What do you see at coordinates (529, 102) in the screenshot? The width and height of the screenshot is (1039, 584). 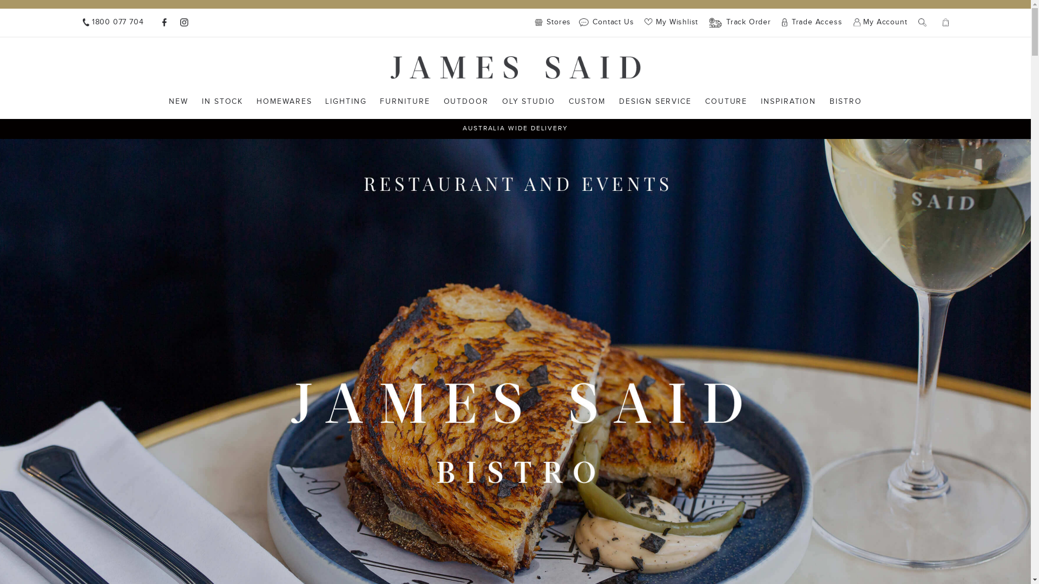 I see `OLY STUDIO` at bounding box center [529, 102].